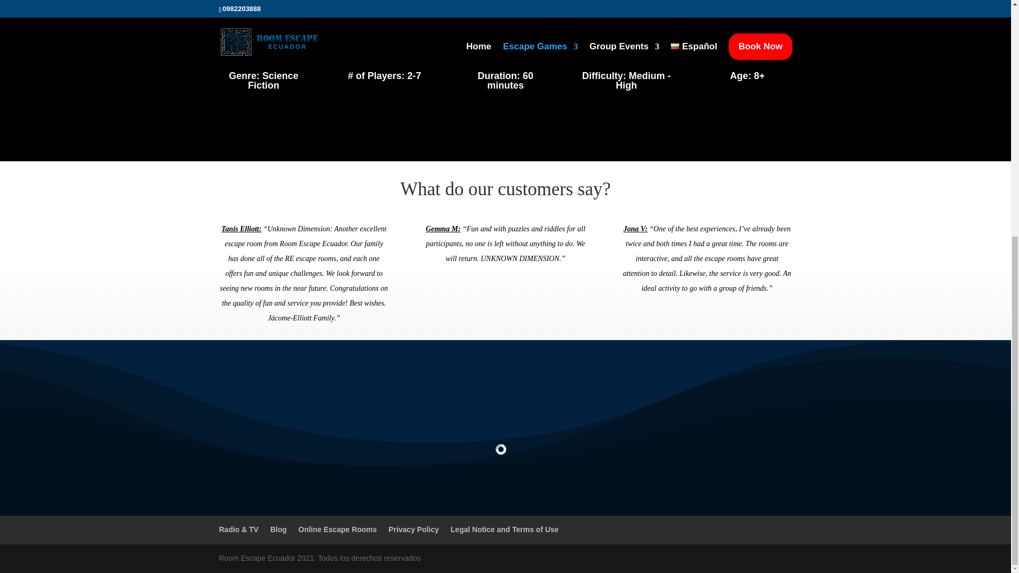 The width and height of the screenshot is (1019, 573). I want to click on Online Escape Rooms, so click(338, 529).